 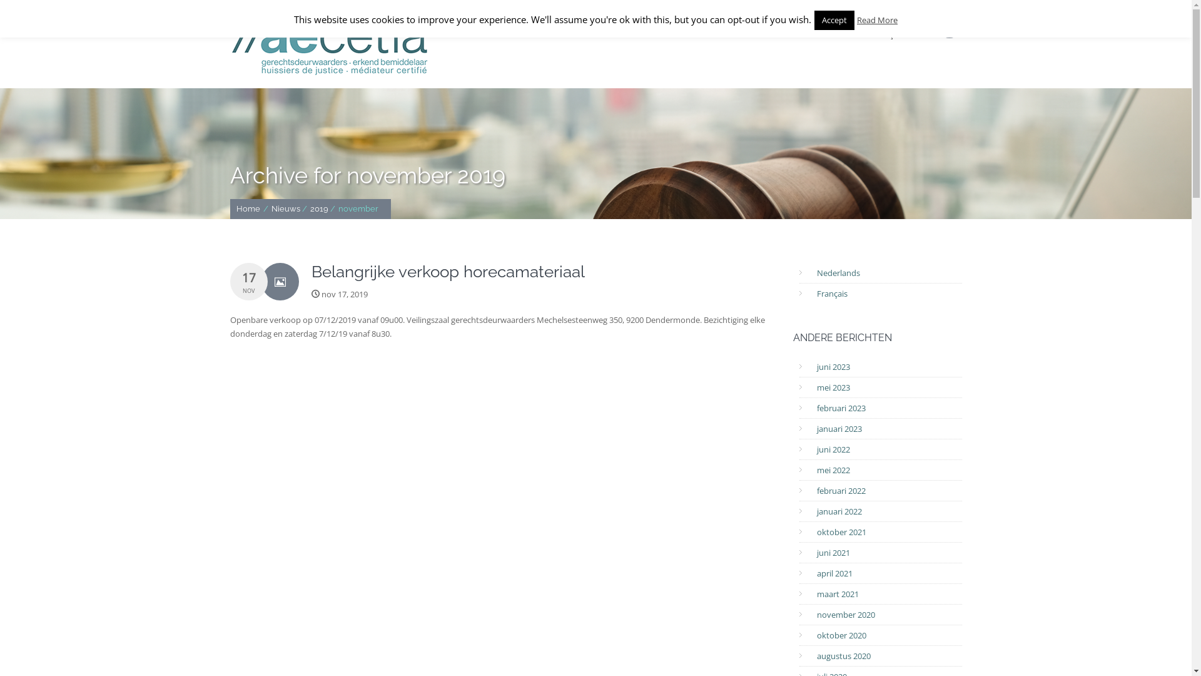 What do you see at coordinates (825, 34) in the screenshot?
I see `CONTACT` at bounding box center [825, 34].